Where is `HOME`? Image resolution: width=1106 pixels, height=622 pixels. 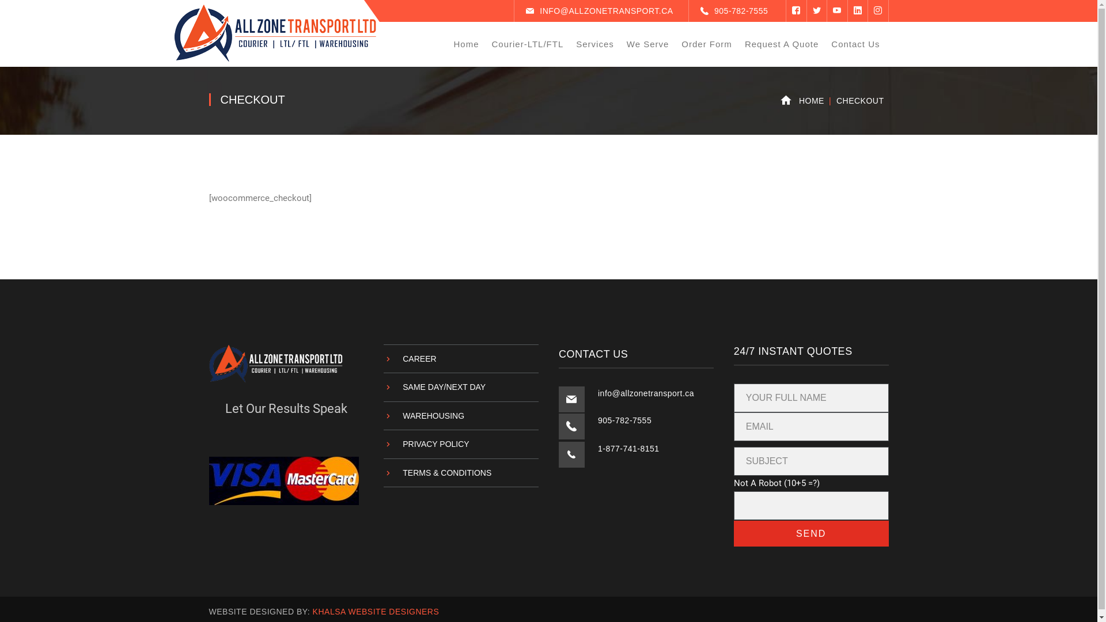
HOME is located at coordinates (812, 101).